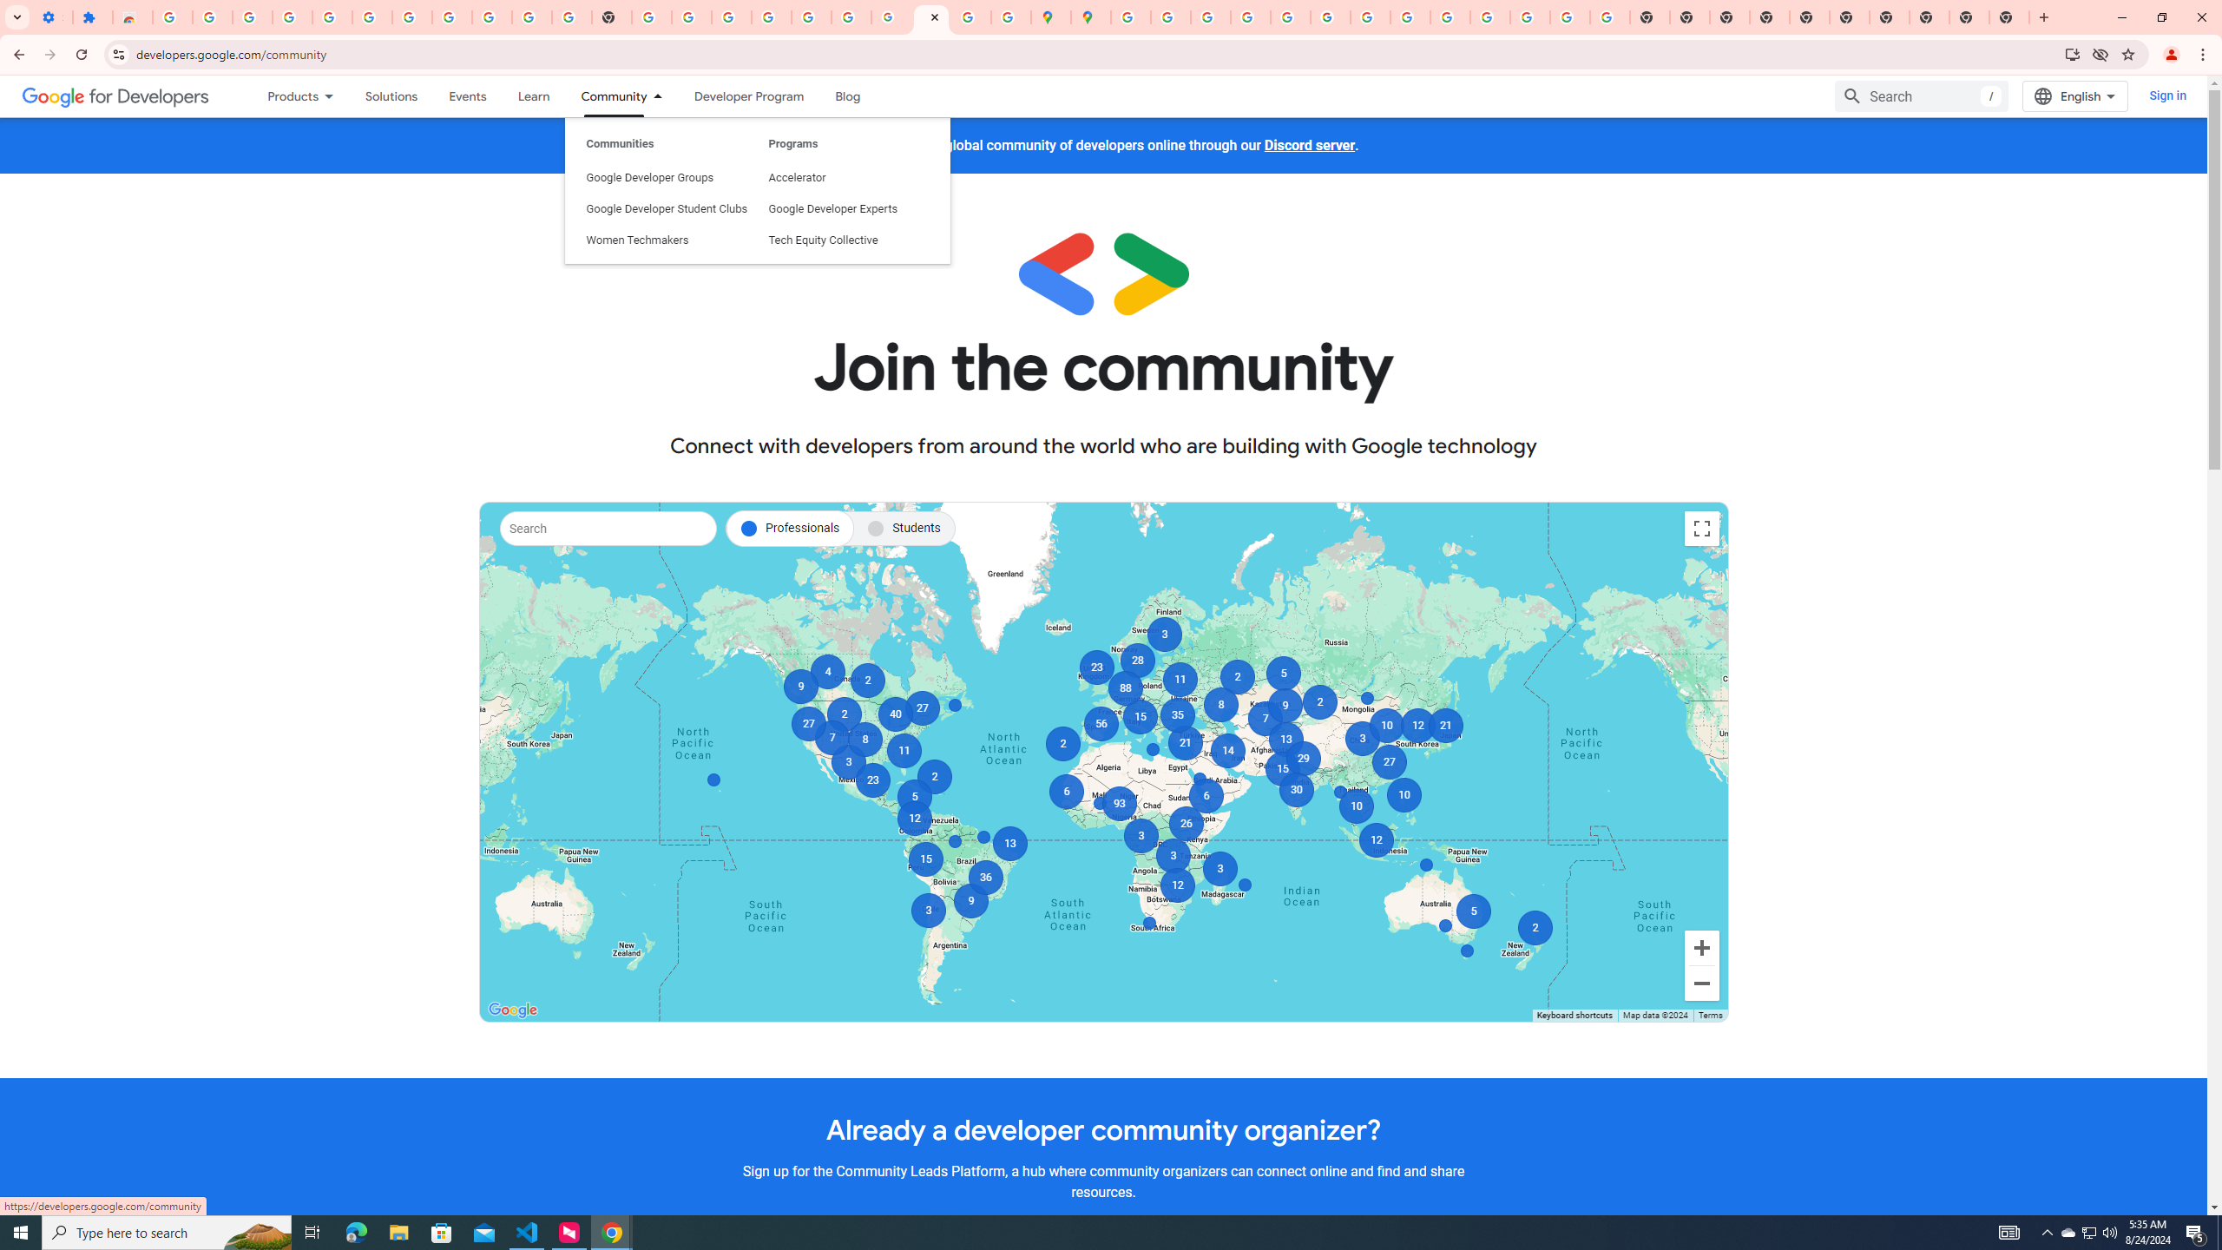 This screenshot has height=1250, width=2222. I want to click on Open this area in Google Maps (opens a new window), so click(513, 1010).